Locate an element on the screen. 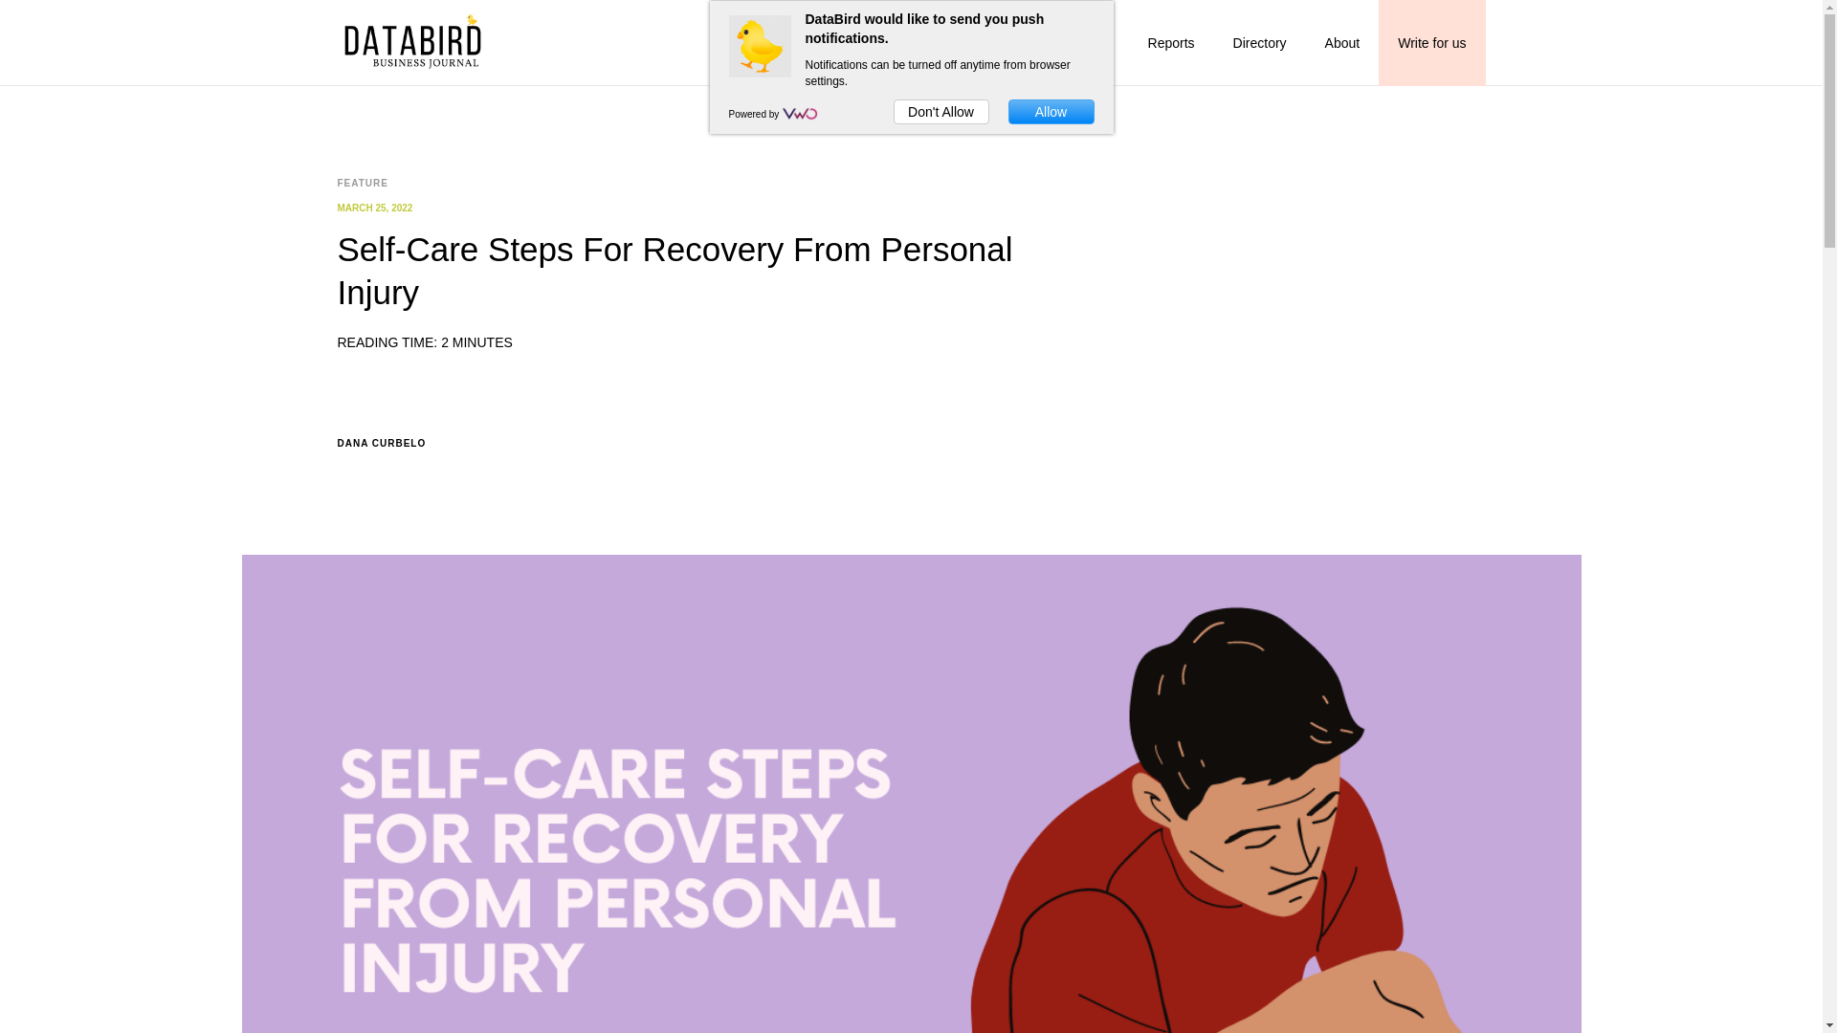 This screenshot has height=1033, width=1837. DANA CURBELO is located at coordinates (710, 438).